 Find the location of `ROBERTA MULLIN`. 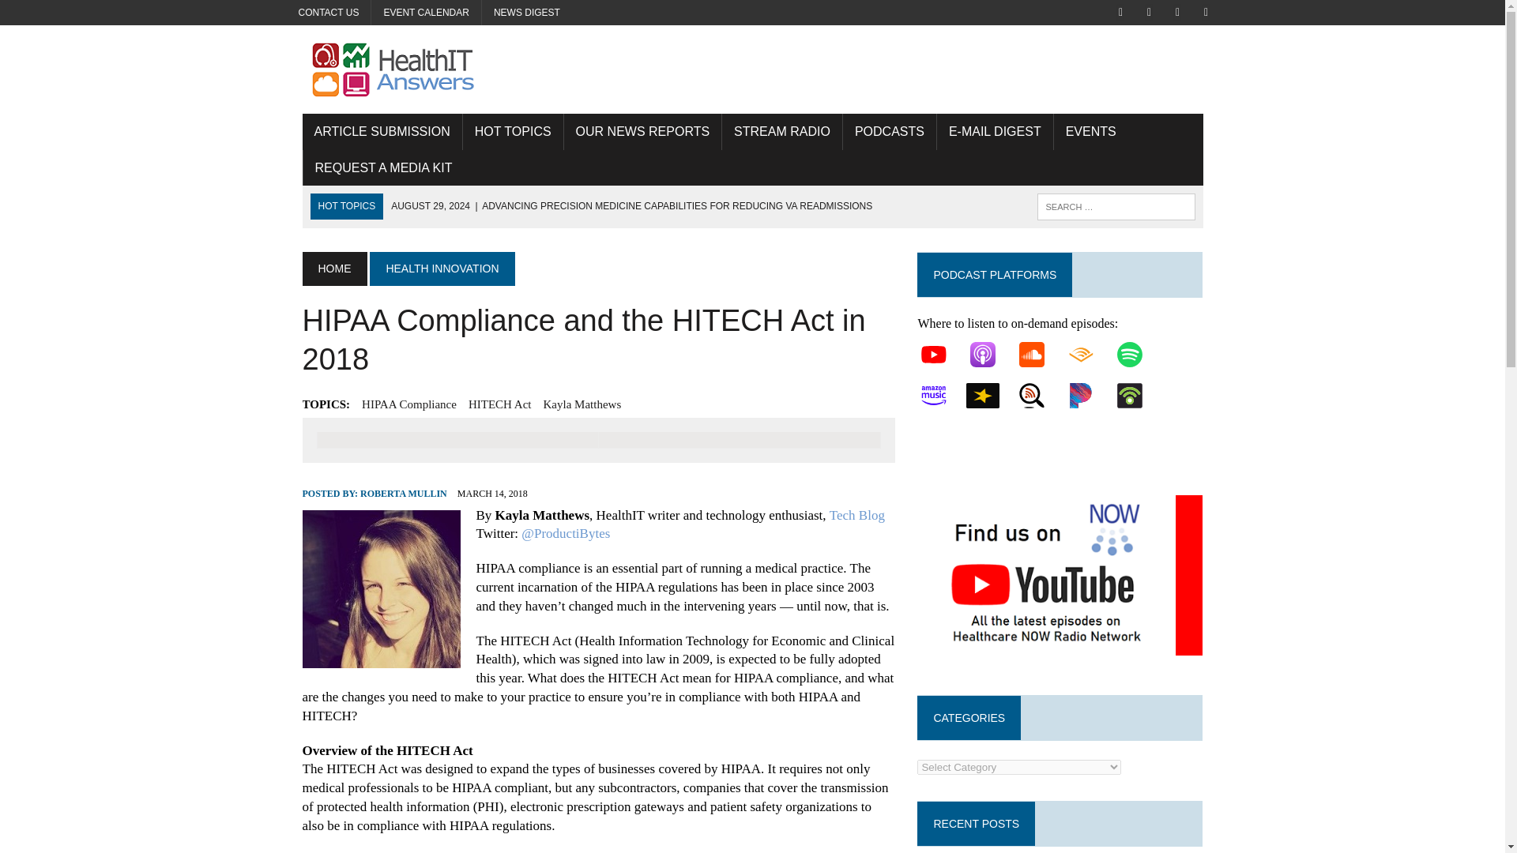

ROBERTA MULLIN is located at coordinates (404, 493).